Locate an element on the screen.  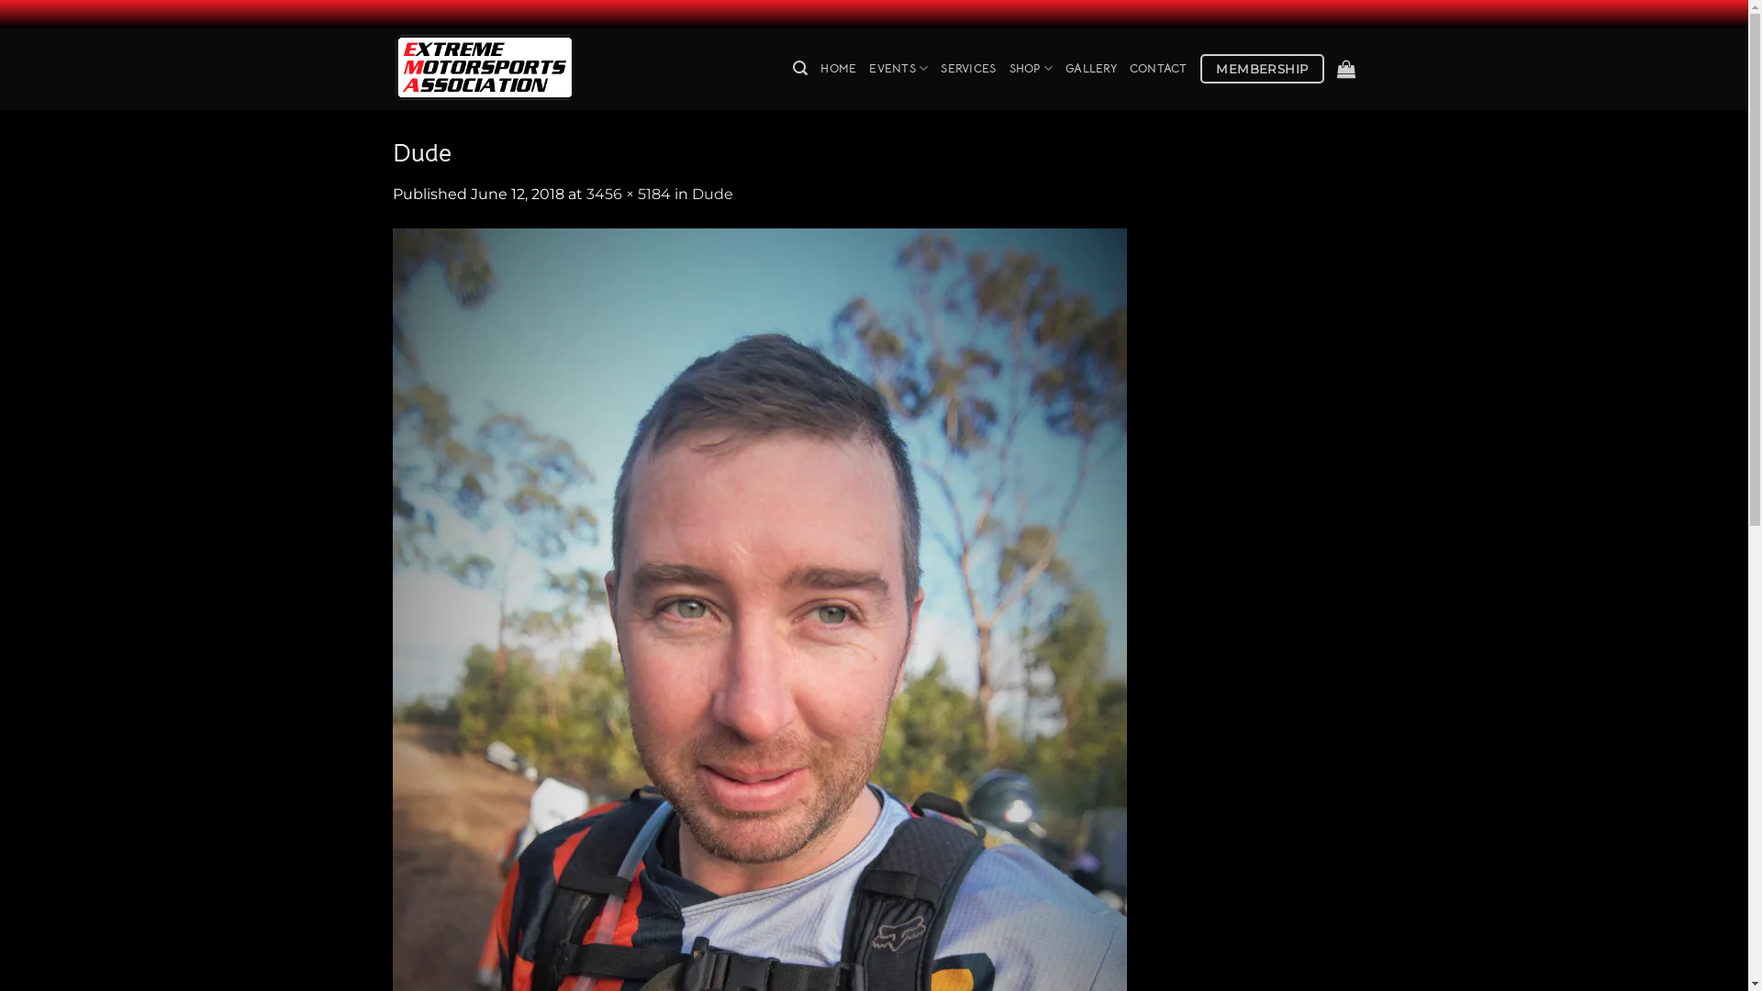
GALLERY is located at coordinates (1091, 69).